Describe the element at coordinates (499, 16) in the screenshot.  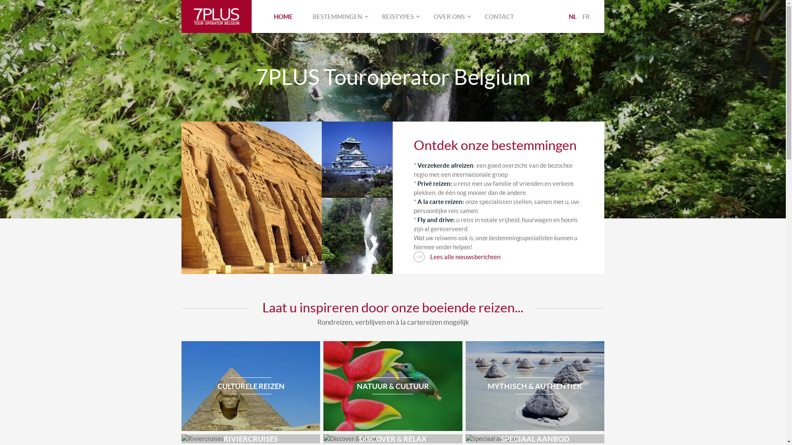
I see `CONTACT` at that location.